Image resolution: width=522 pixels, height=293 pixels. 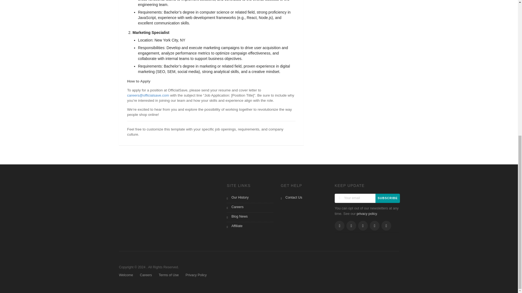 What do you see at coordinates (196, 275) in the screenshot?
I see `Privacy Policy` at bounding box center [196, 275].